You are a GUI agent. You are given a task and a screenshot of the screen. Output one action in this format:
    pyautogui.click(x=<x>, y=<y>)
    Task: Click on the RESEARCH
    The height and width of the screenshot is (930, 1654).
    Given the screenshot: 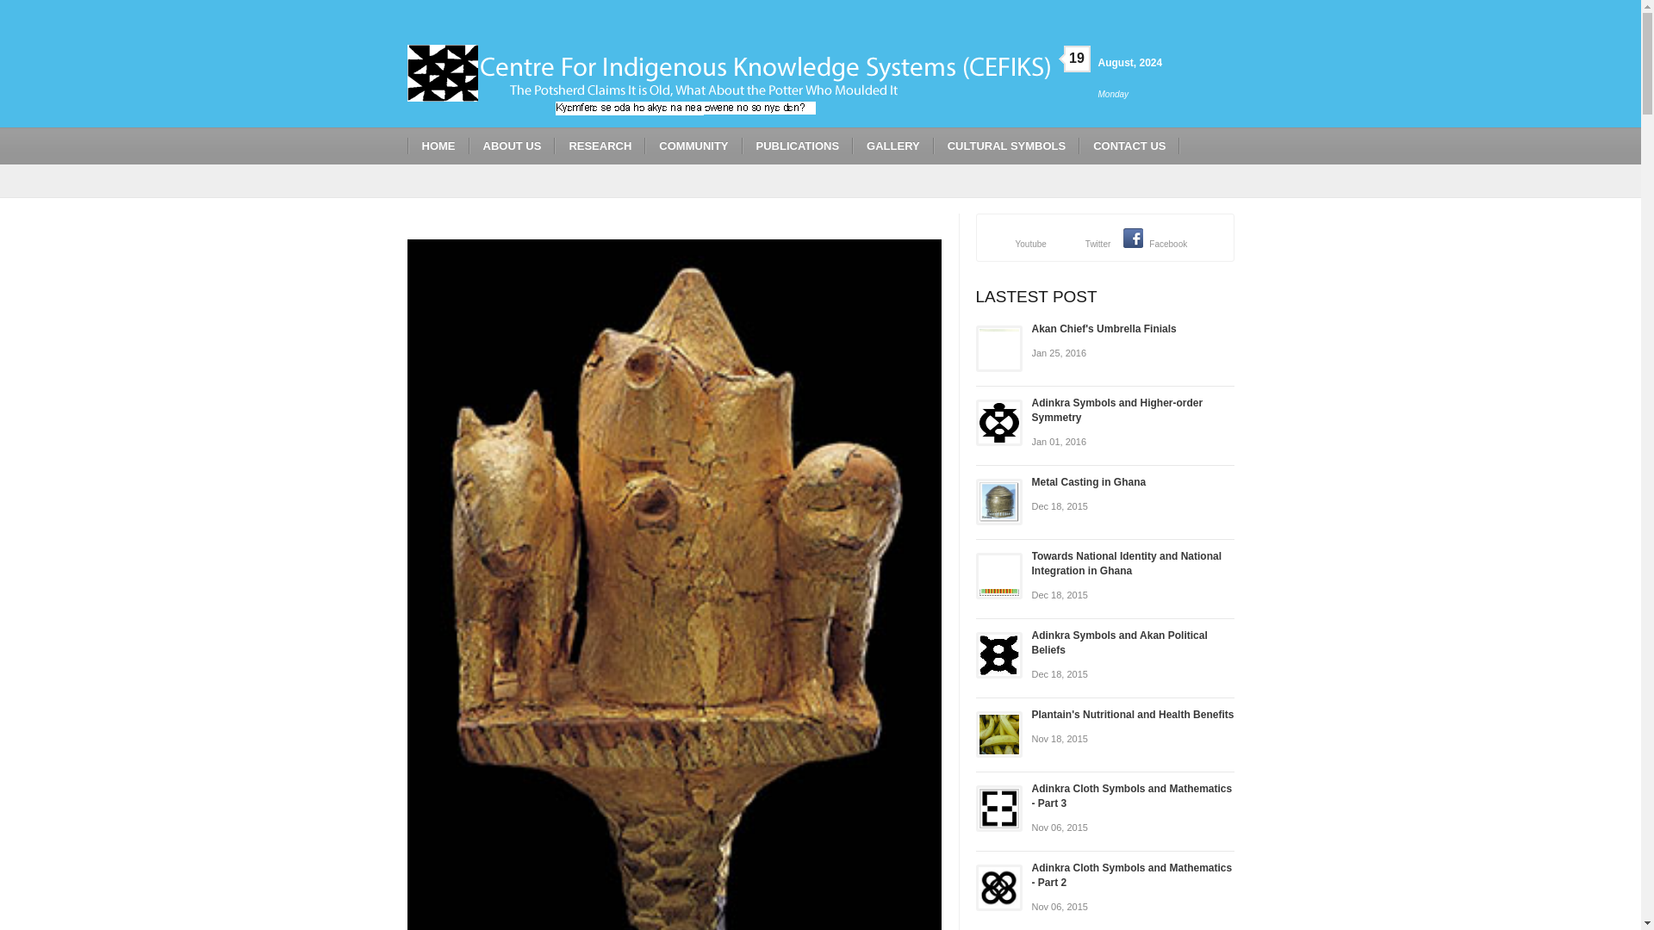 What is the action you would take?
    pyautogui.click(x=600, y=146)
    